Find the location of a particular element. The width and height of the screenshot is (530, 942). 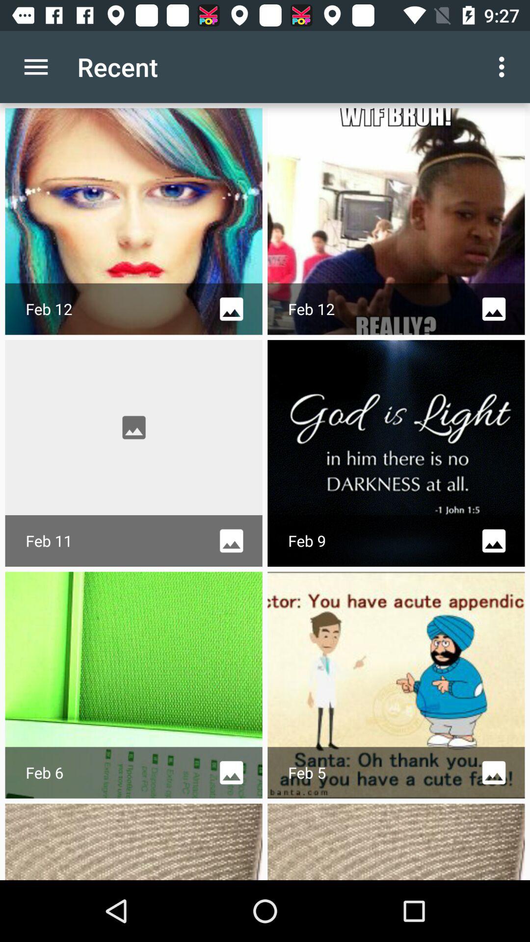

click the item to the left of the recent icon is located at coordinates (36, 67).